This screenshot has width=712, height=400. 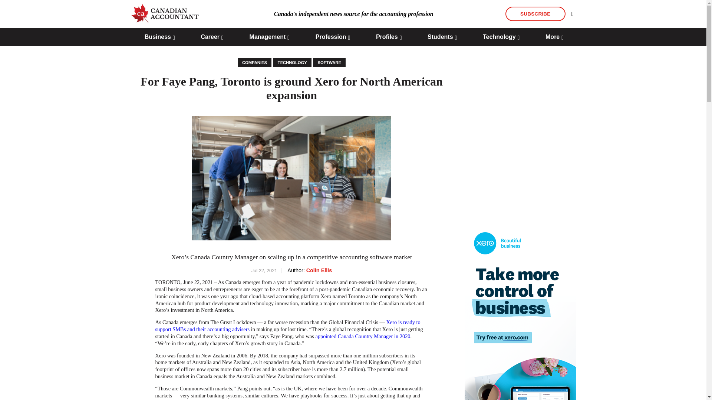 I want to click on Profession, so click(x=333, y=37).